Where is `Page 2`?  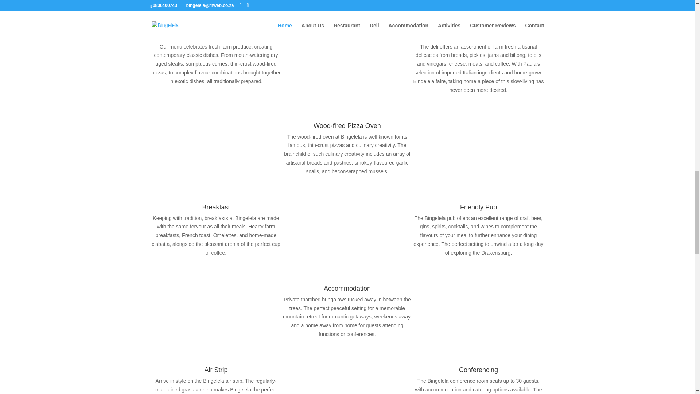 Page 2 is located at coordinates (478, 236).